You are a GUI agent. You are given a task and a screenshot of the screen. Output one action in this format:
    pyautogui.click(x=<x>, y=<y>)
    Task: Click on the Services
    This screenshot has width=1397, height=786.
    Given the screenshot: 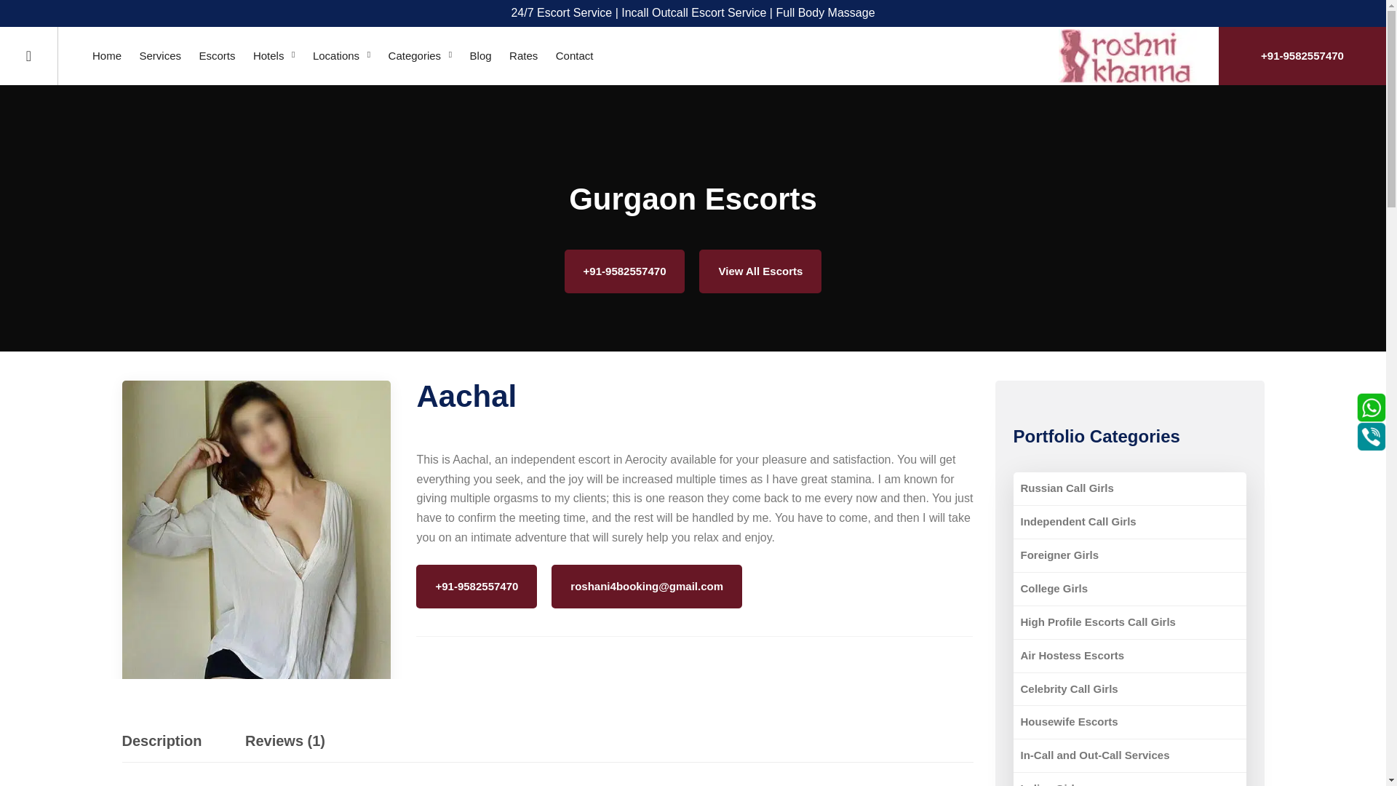 What is the action you would take?
    pyautogui.click(x=160, y=55)
    